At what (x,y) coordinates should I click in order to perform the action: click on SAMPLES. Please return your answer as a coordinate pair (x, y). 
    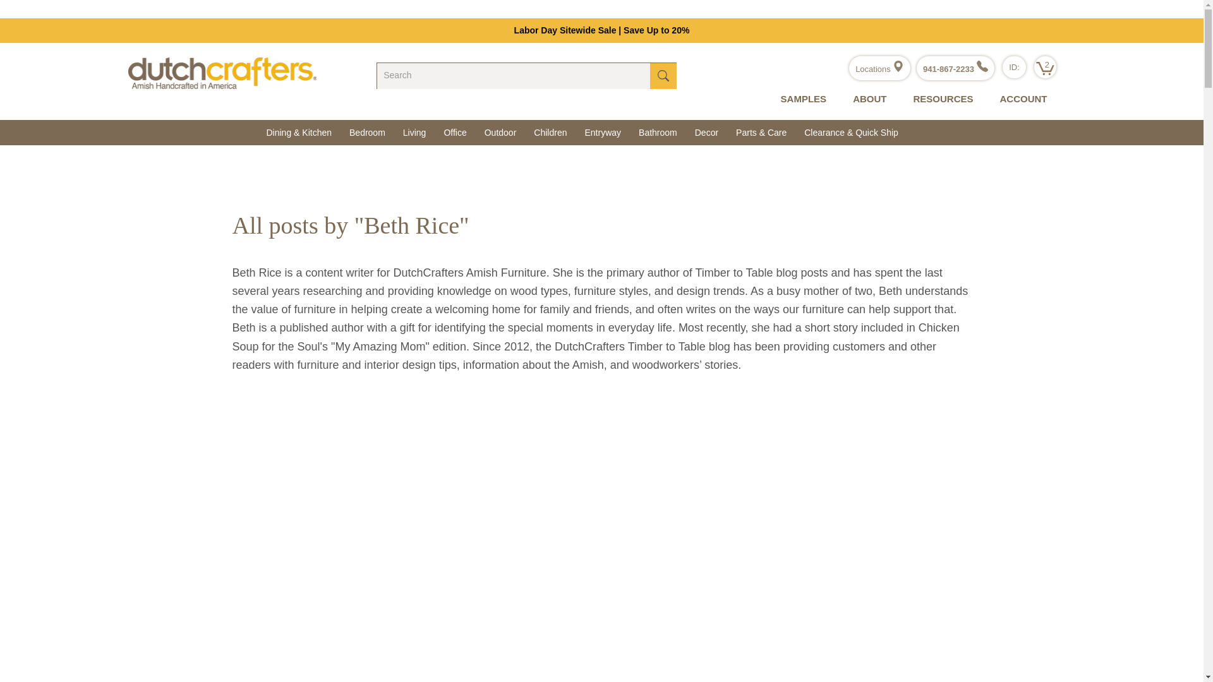
    Looking at the image, I should click on (801, 99).